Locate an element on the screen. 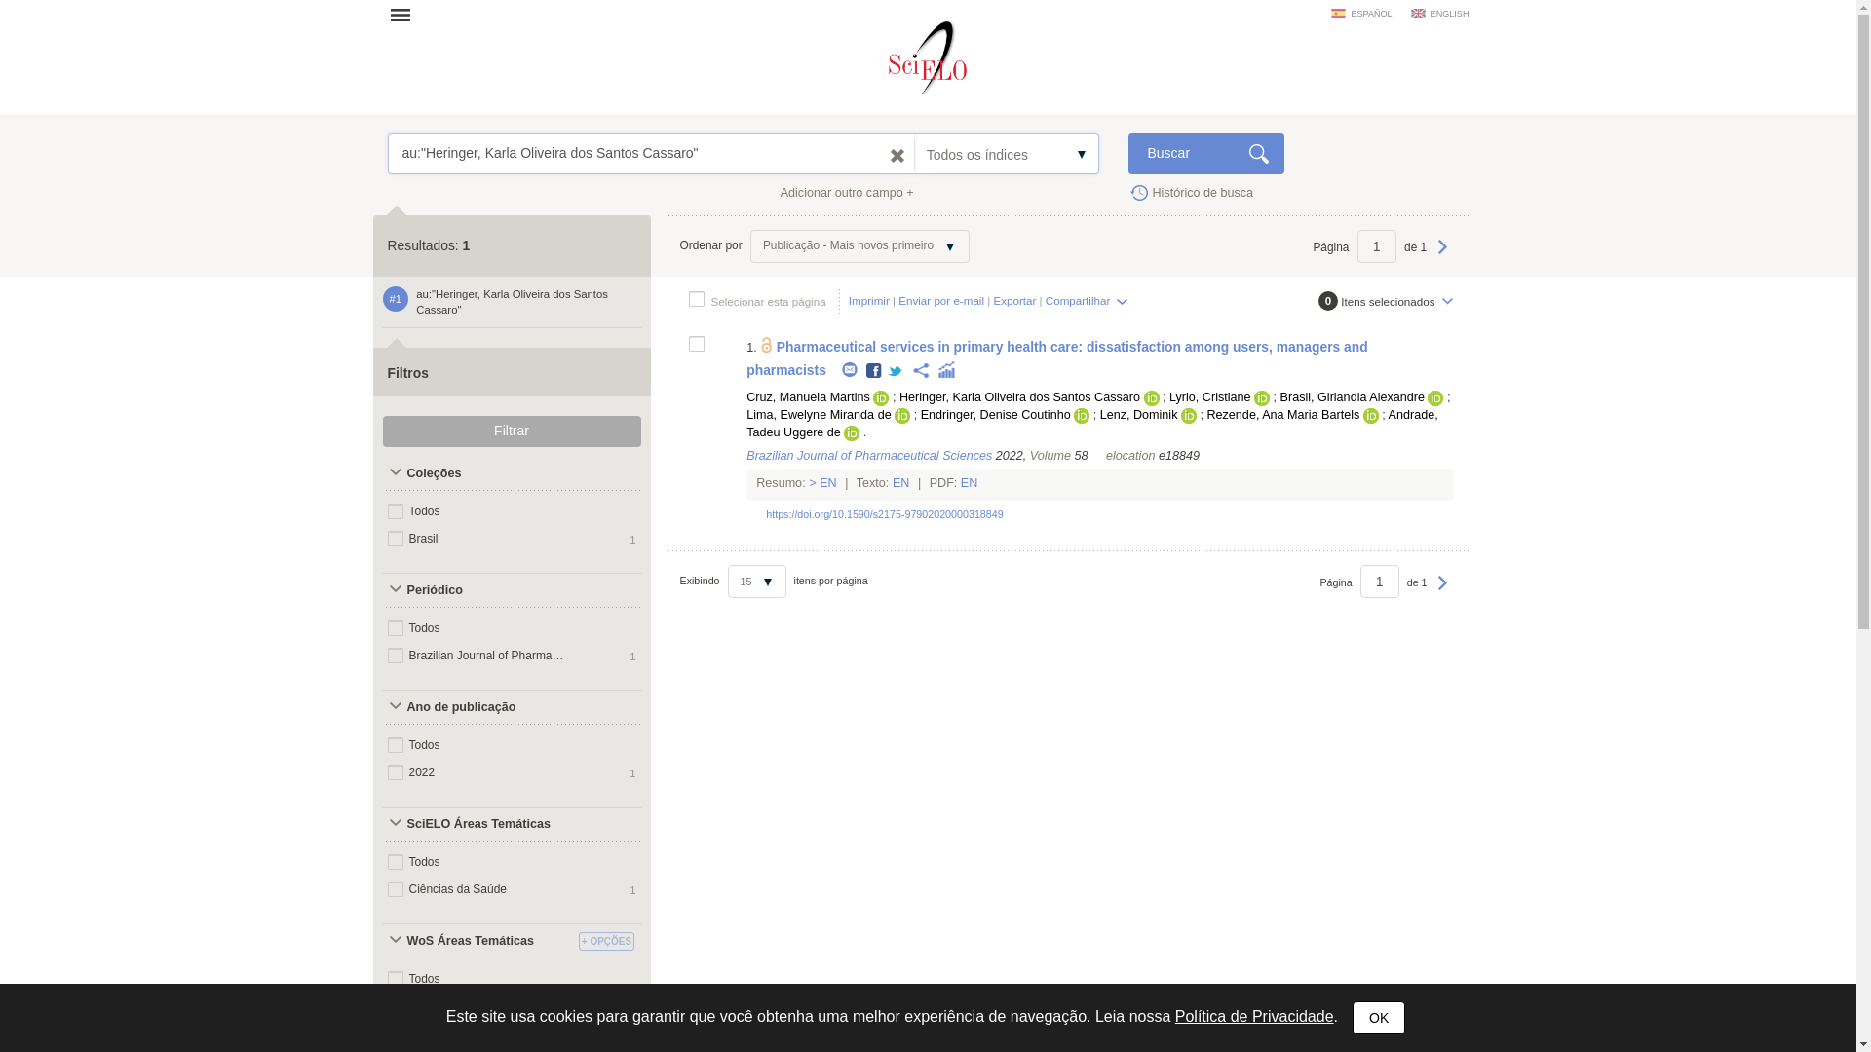 The height and width of the screenshot is (1052, 1871). 1 is located at coordinates (1376, 246).